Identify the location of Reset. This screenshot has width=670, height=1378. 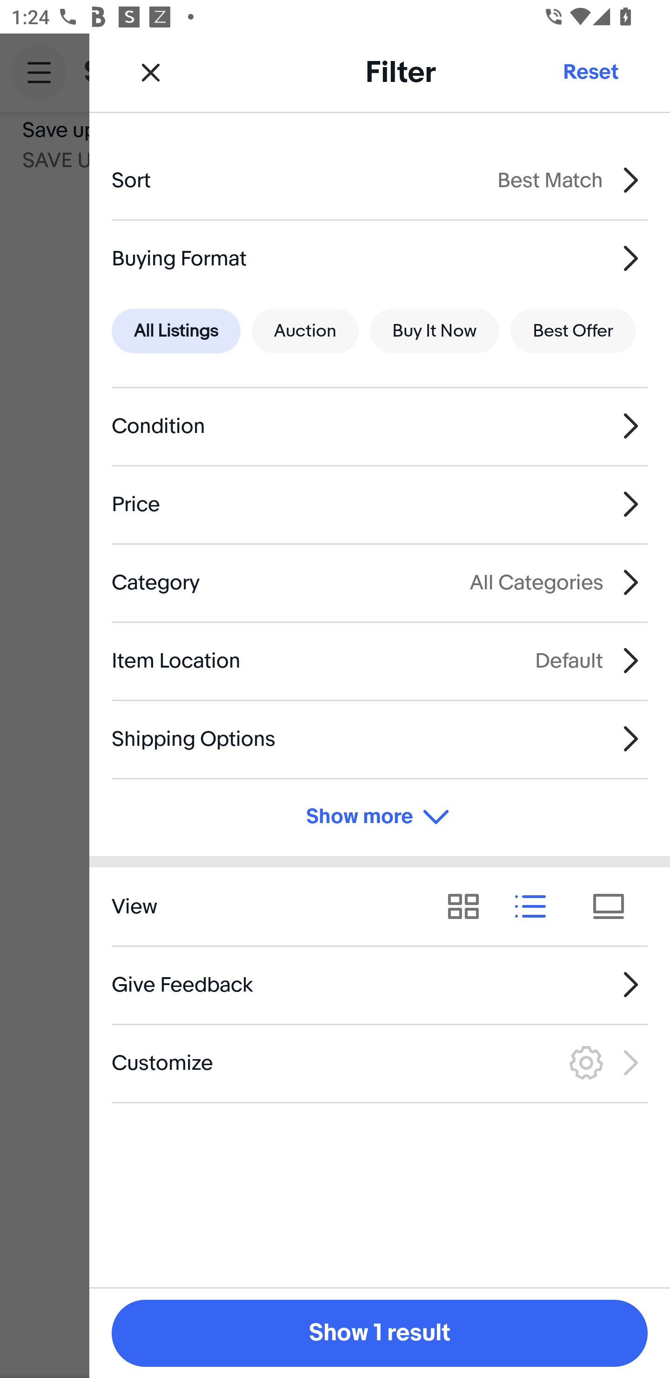
(590, 72).